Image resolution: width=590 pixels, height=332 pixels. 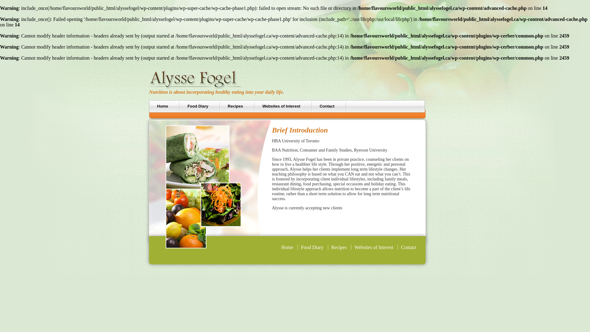 I want to click on Contact, so click(x=409, y=247).